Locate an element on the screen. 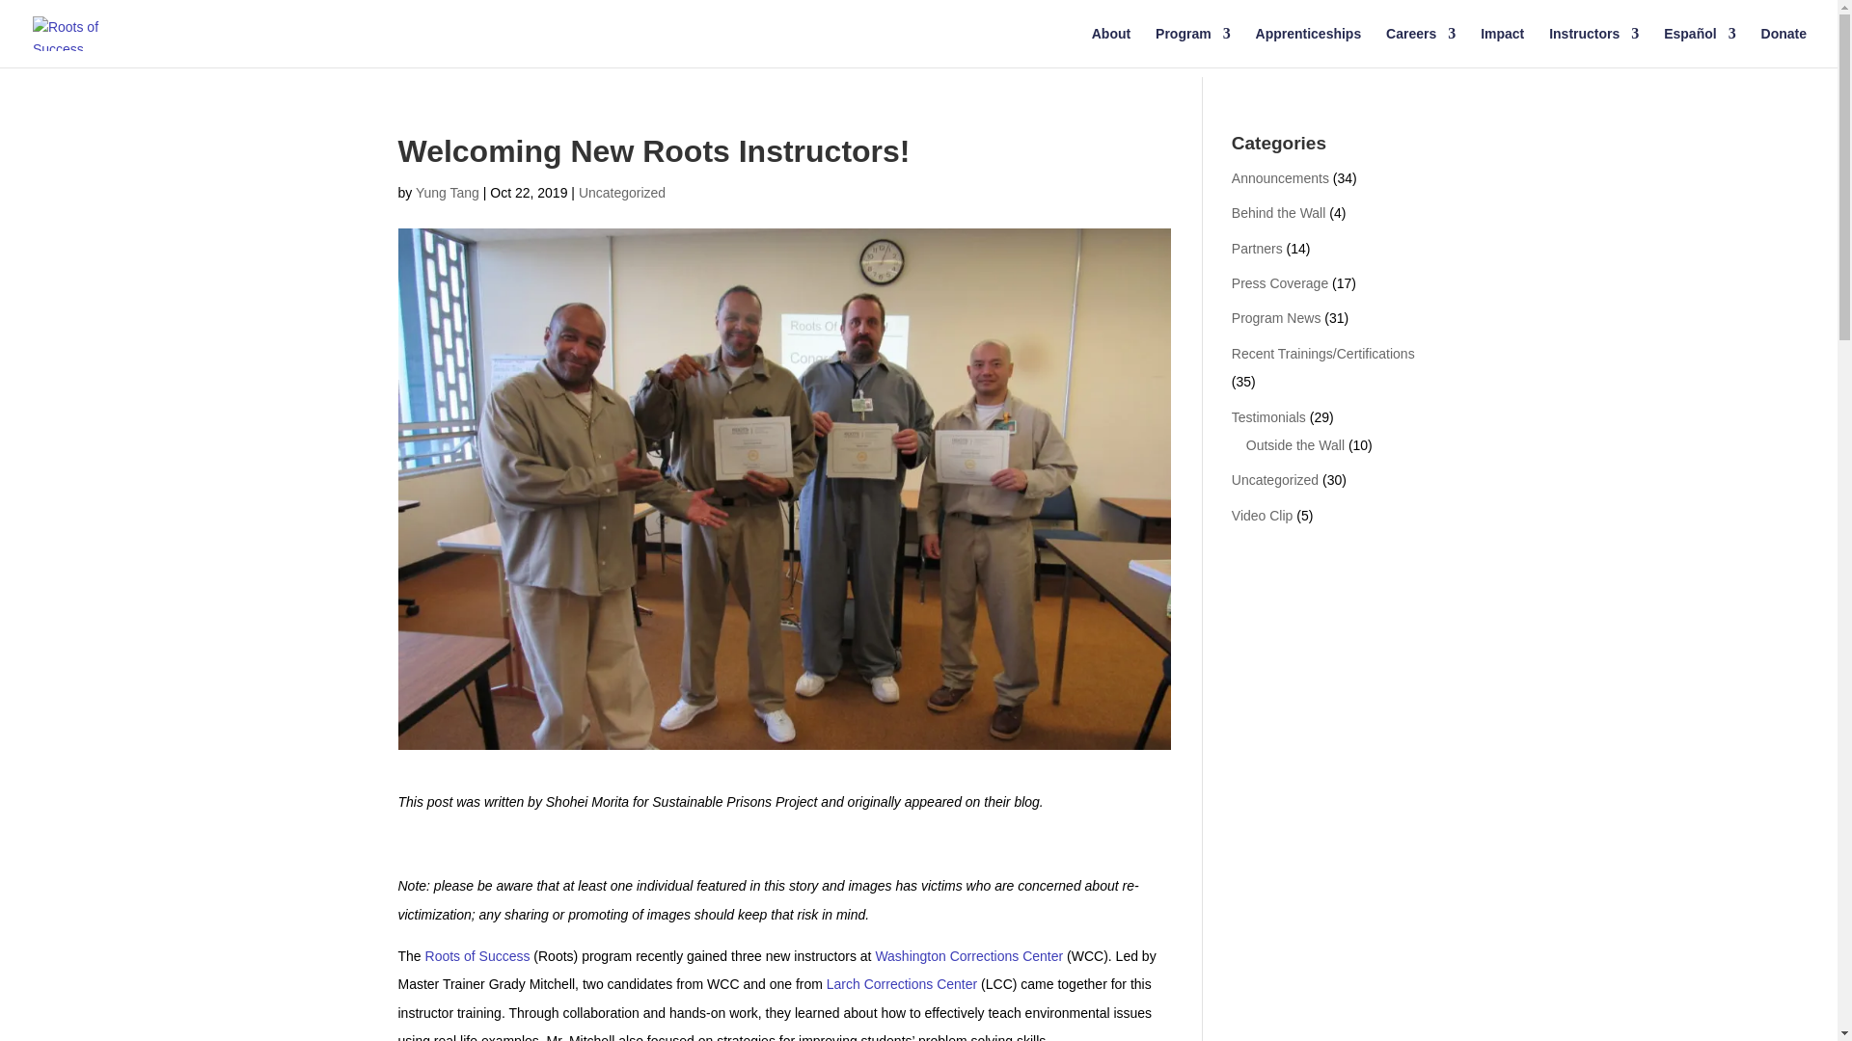 This screenshot has height=1041, width=1852. Testimonials is located at coordinates (1267, 416).